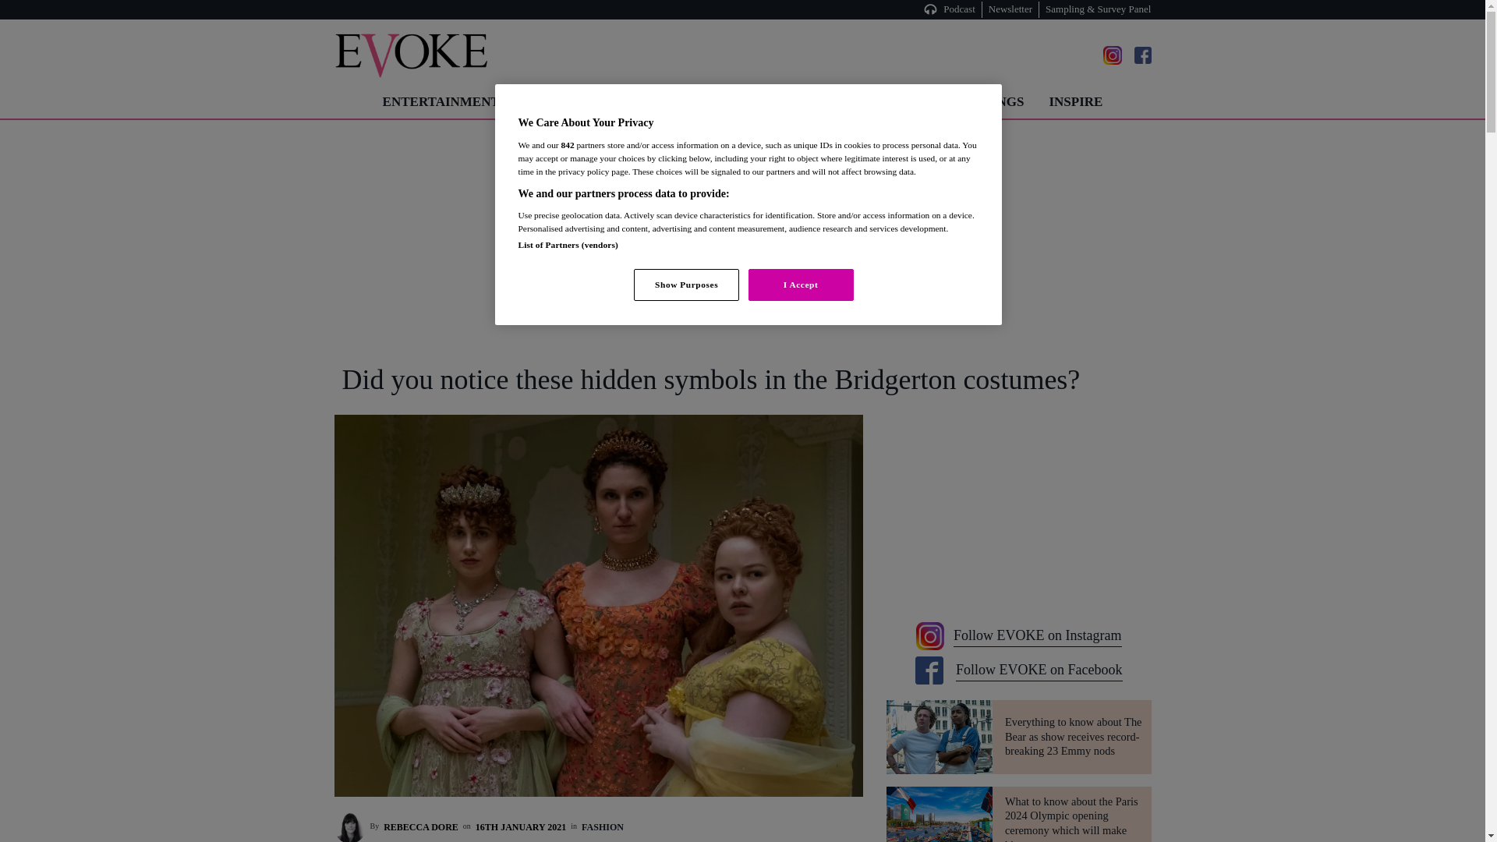  I want to click on NEWS, so click(906, 101).